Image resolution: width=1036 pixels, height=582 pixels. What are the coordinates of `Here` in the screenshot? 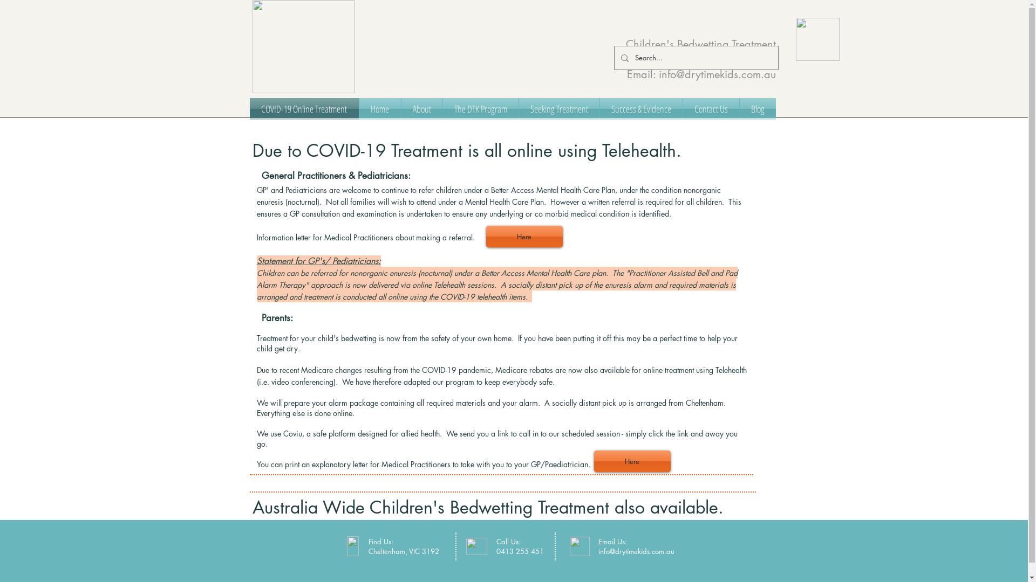 It's located at (524, 237).